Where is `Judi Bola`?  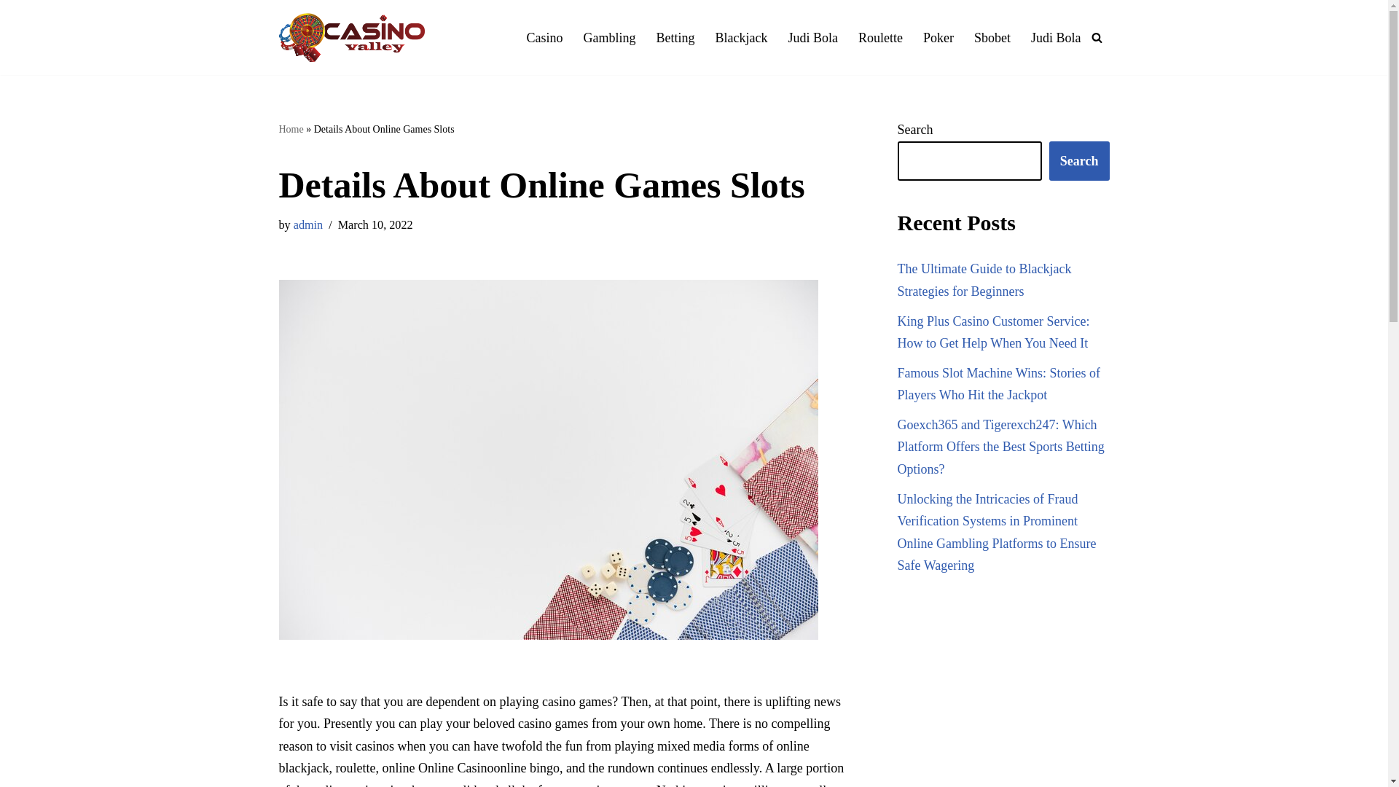 Judi Bola is located at coordinates (812, 37).